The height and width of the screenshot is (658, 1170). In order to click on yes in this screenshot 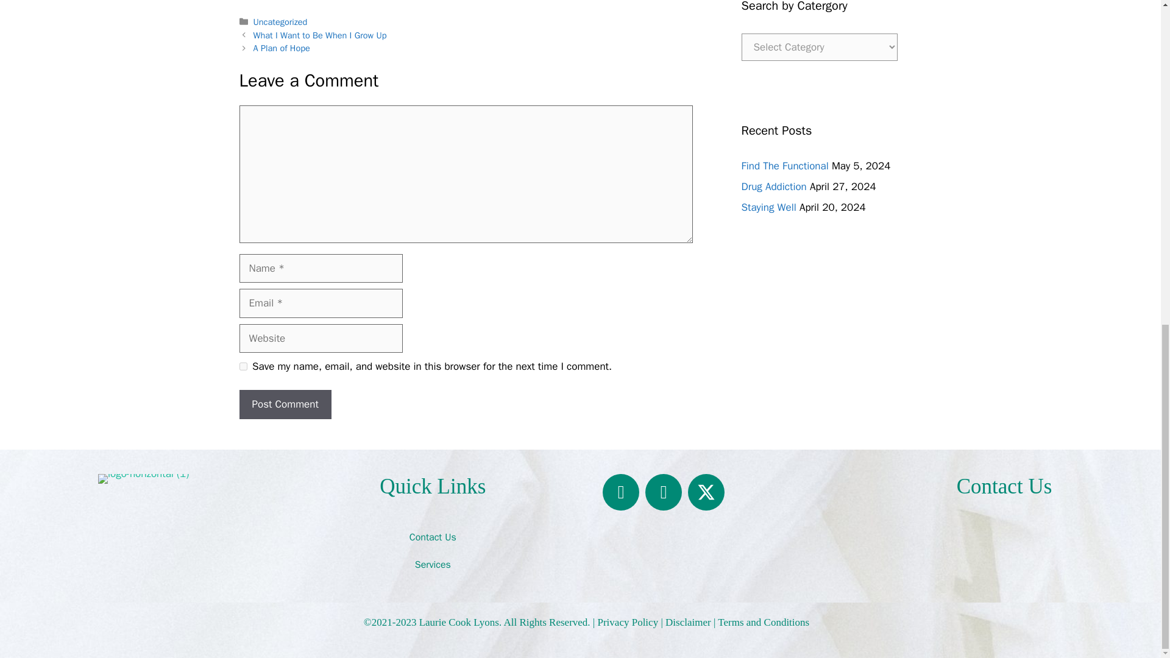, I will do `click(243, 367)`.